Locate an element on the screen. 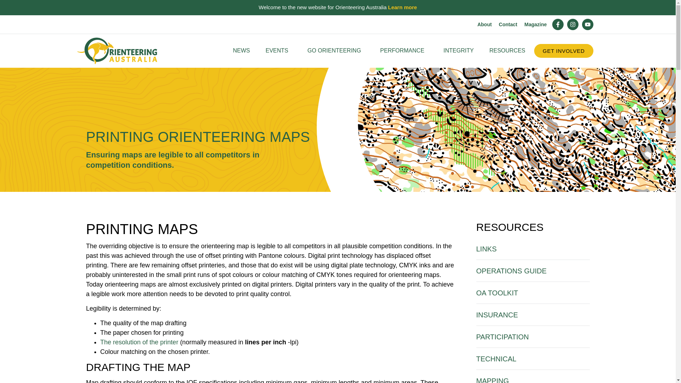 Image resolution: width=681 pixels, height=383 pixels. About is located at coordinates (485, 24).